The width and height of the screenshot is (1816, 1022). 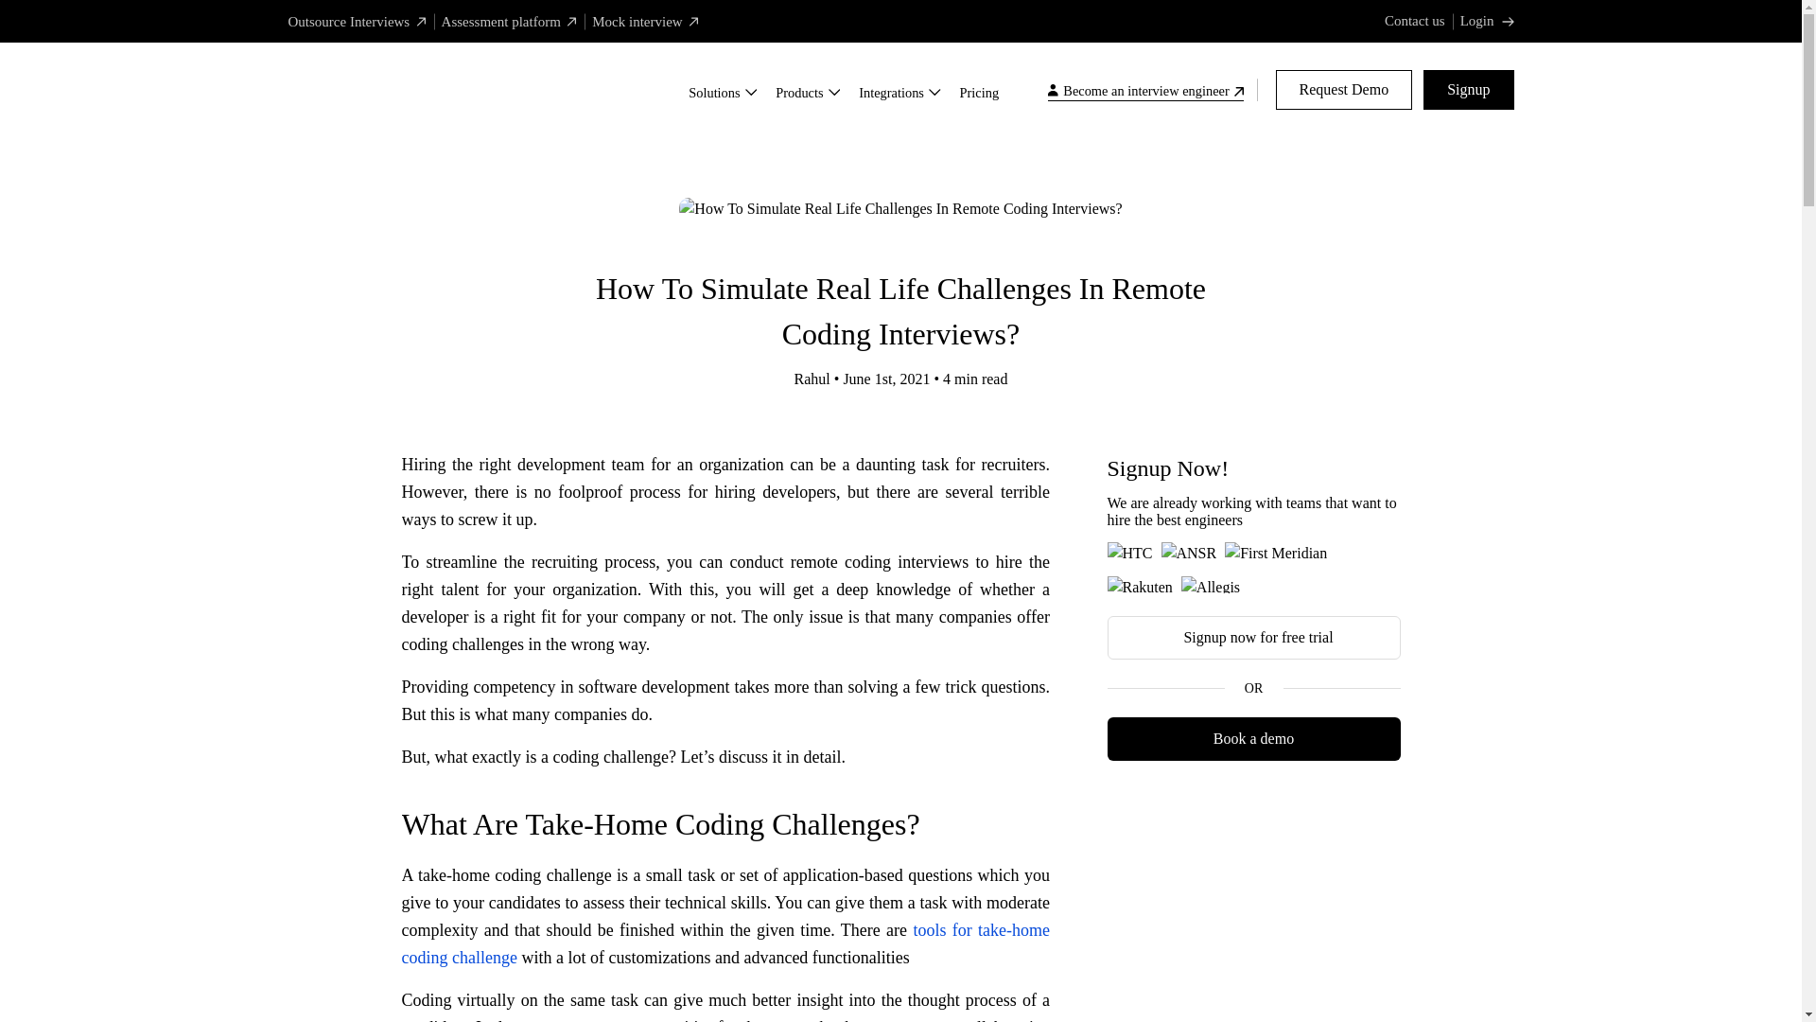 I want to click on Mock interview, so click(x=645, y=21).